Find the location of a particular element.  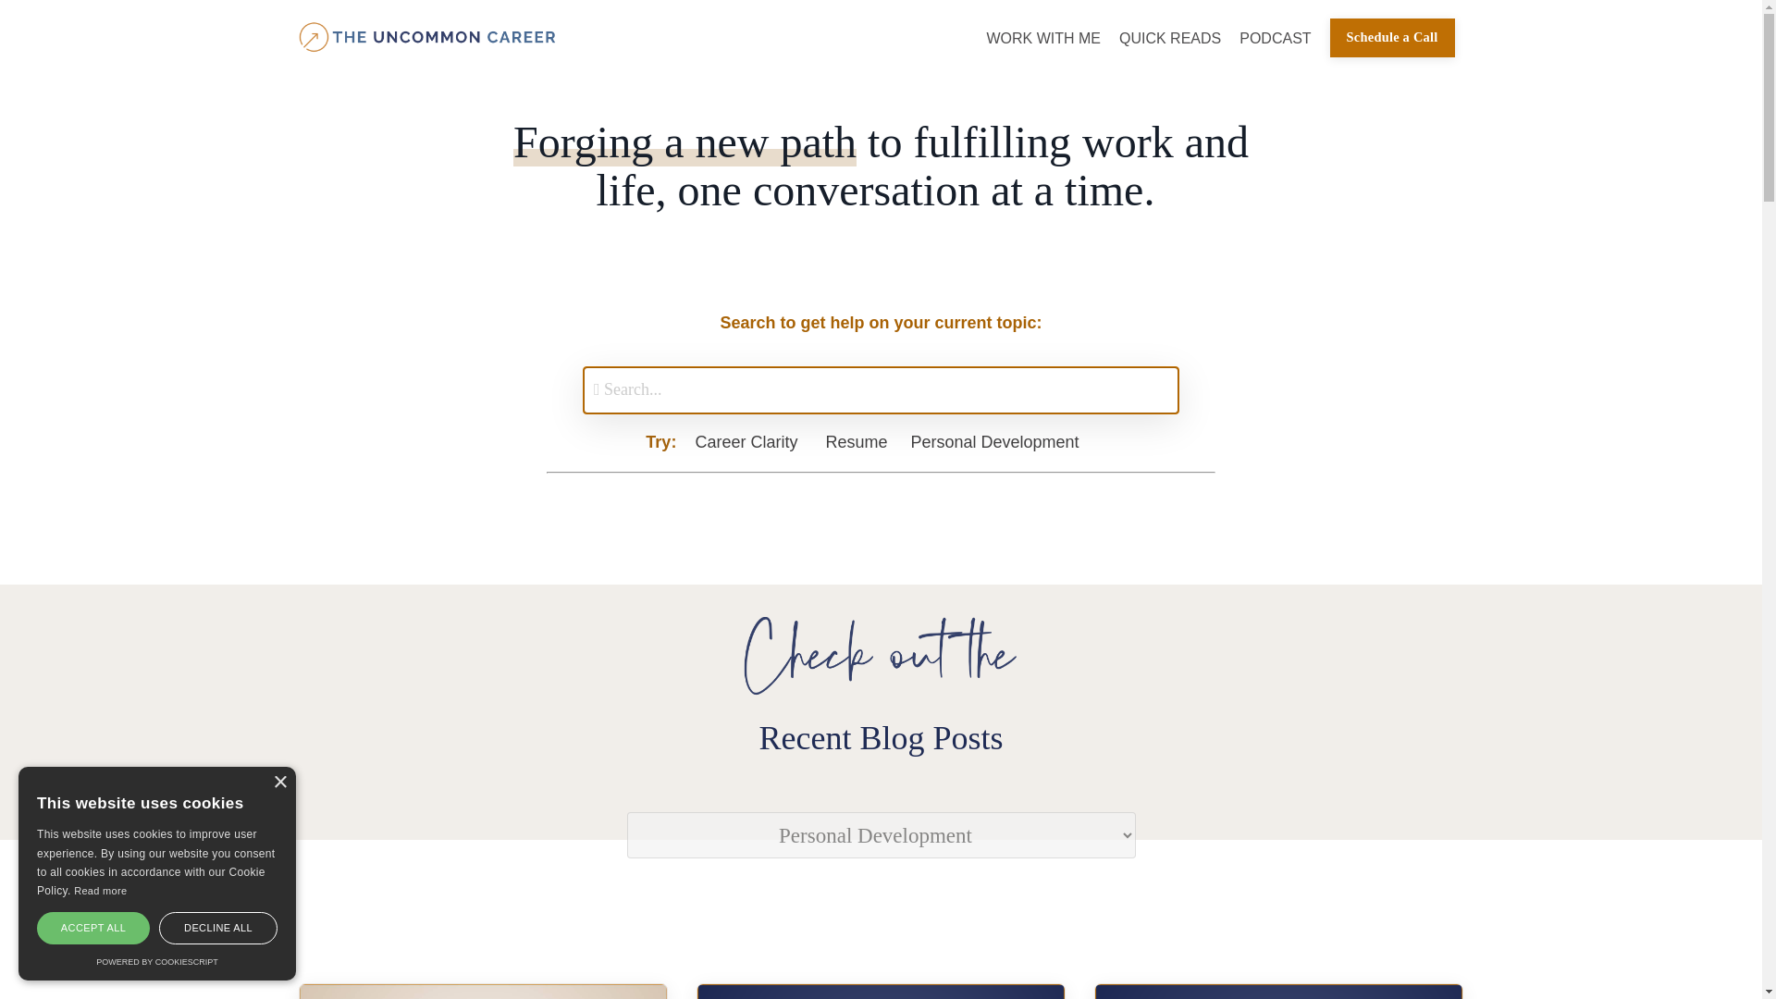

QUICK READS is located at coordinates (1169, 39).